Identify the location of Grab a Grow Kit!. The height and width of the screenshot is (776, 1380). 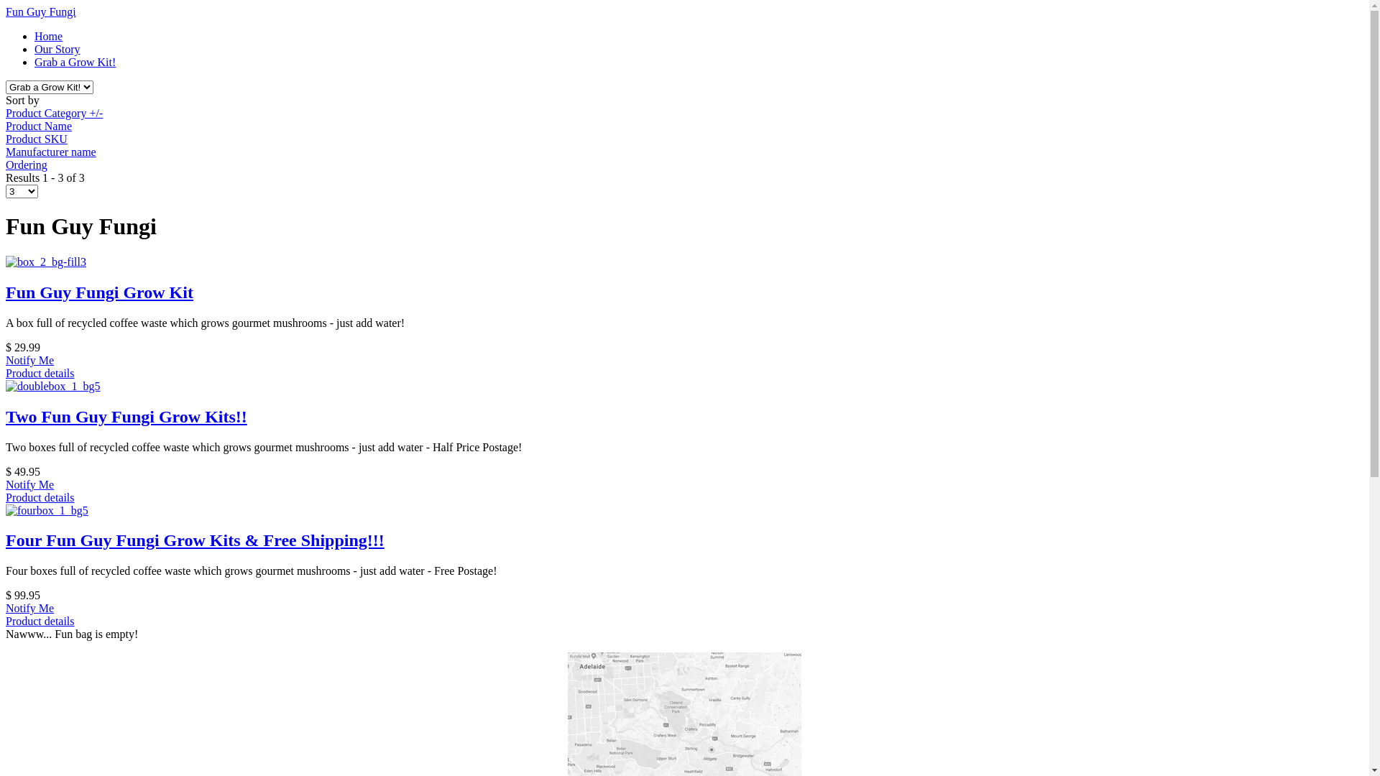
(75, 62).